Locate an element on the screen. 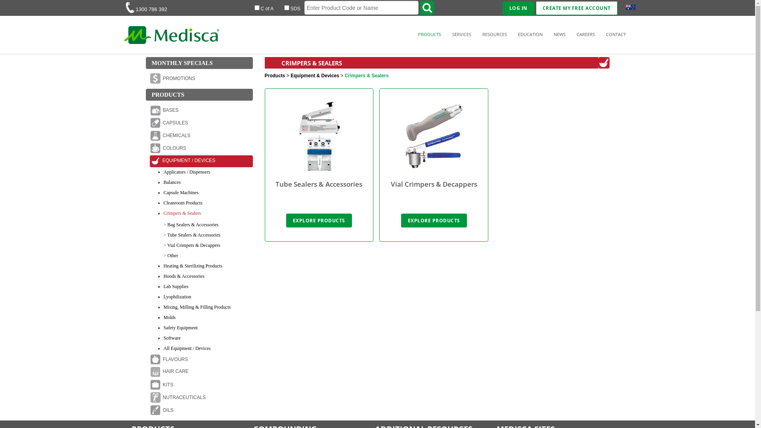 The image size is (761, 428).   COLOURS is located at coordinates (201, 149).